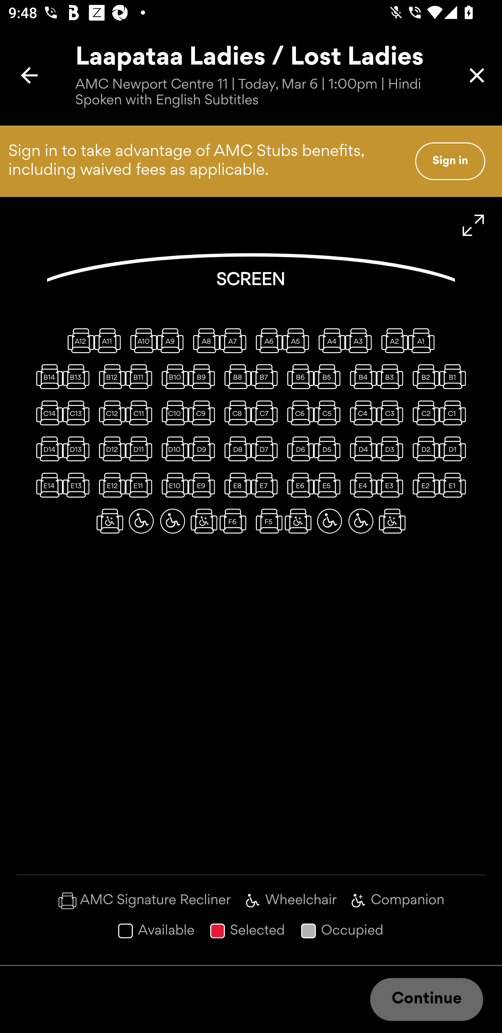  I want to click on F6, Regular seat, available, so click(235, 521).